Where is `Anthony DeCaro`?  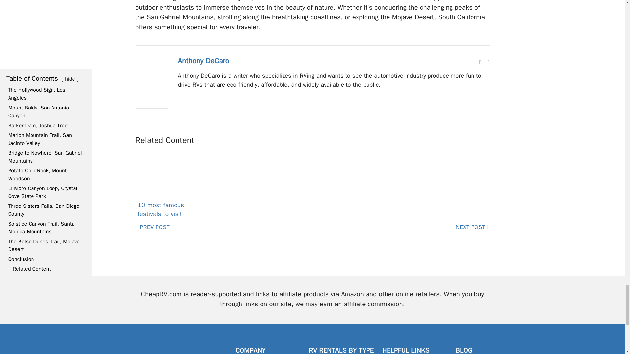
Anthony DeCaro is located at coordinates (203, 61).